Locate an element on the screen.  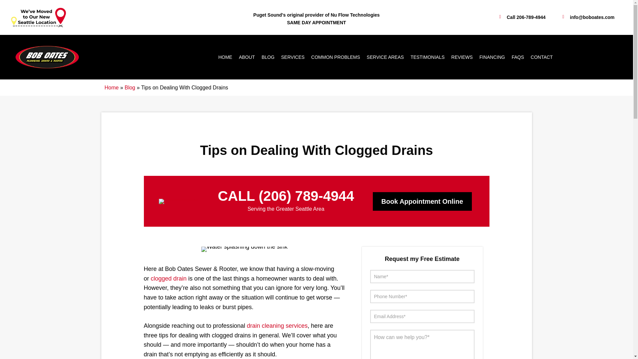
ABOUT is located at coordinates (247, 57).